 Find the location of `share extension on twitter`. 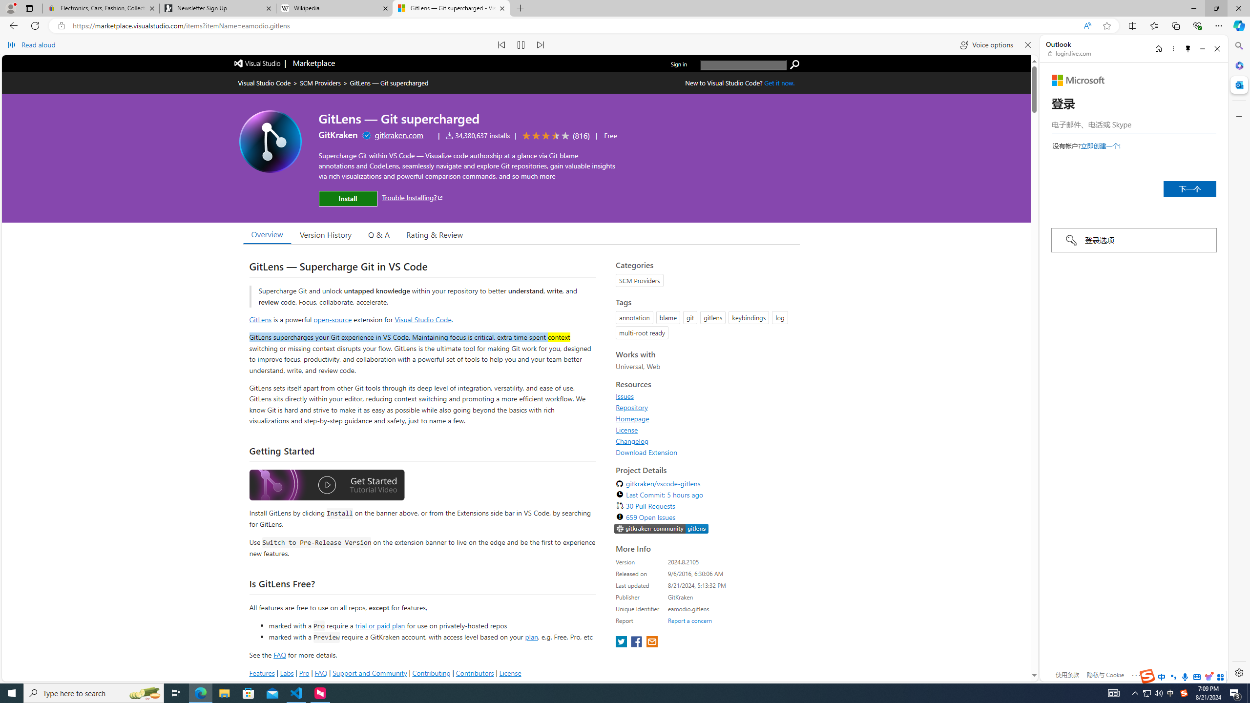

share extension on twitter is located at coordinates (622, 642).